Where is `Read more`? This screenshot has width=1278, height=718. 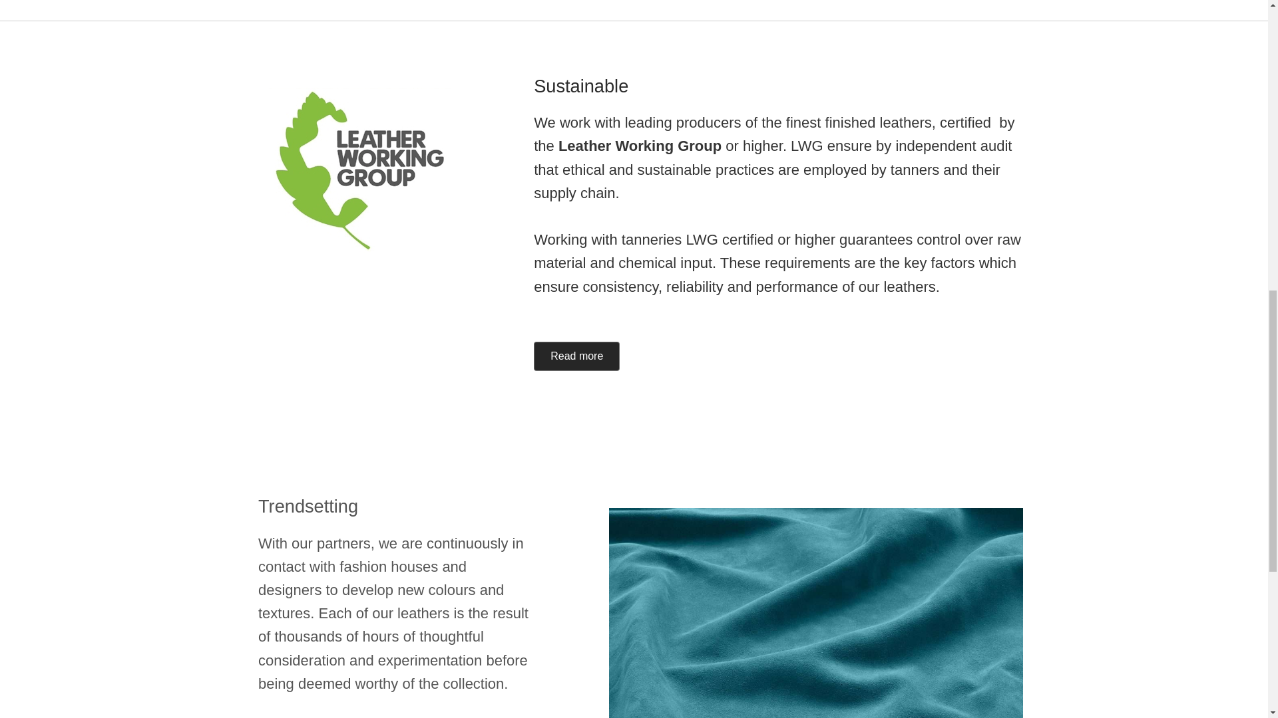
Read more is located at coordinates (576, 356).